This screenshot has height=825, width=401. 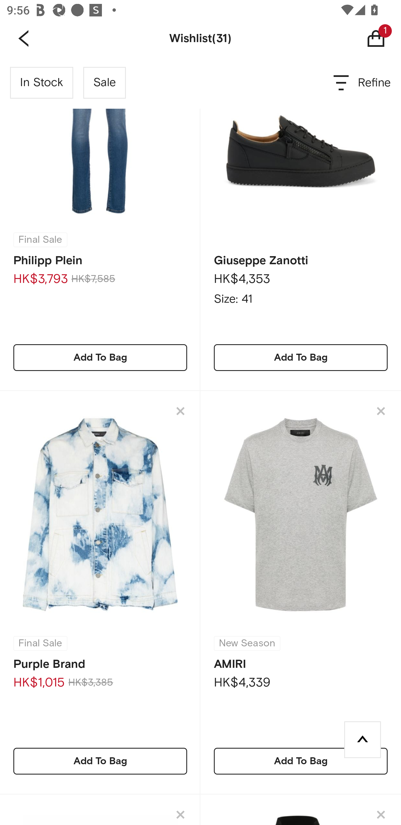 What do you see at coordinates (363, 83) in the screenshot?
I see `Refine` at bounding box center [363, 83].